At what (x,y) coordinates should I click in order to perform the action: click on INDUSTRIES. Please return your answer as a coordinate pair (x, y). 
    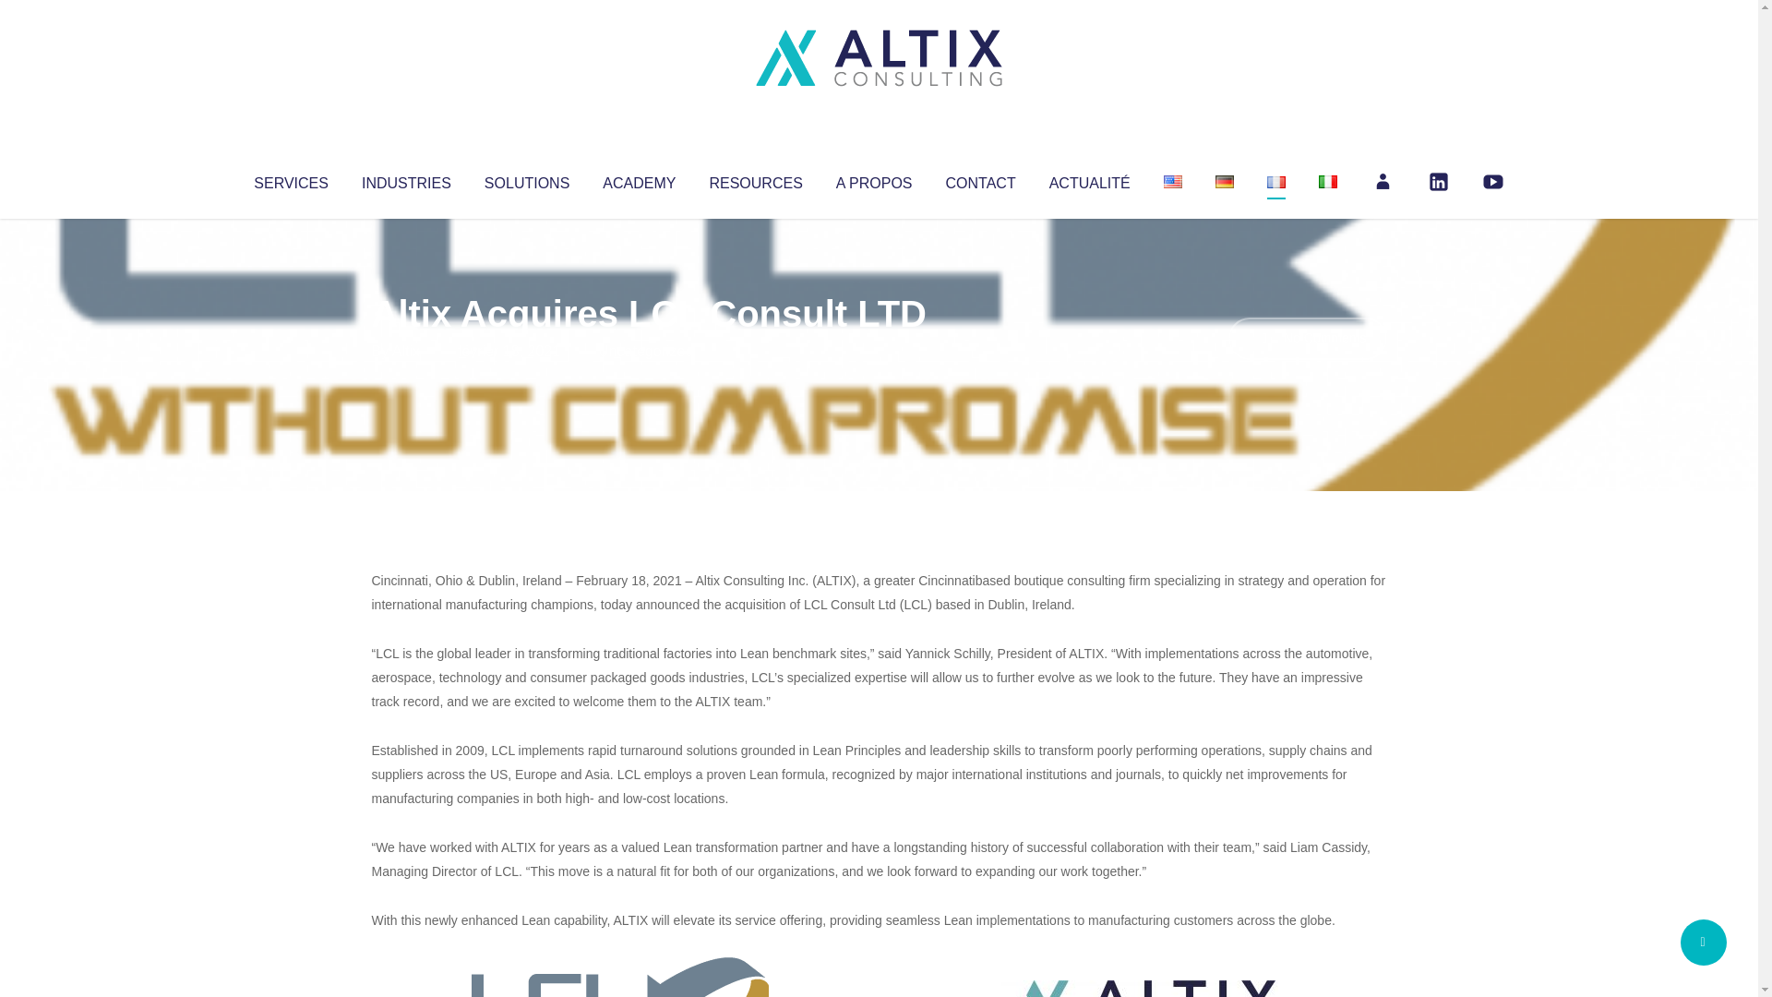
    Looking at the image, I should click on (406, 179).